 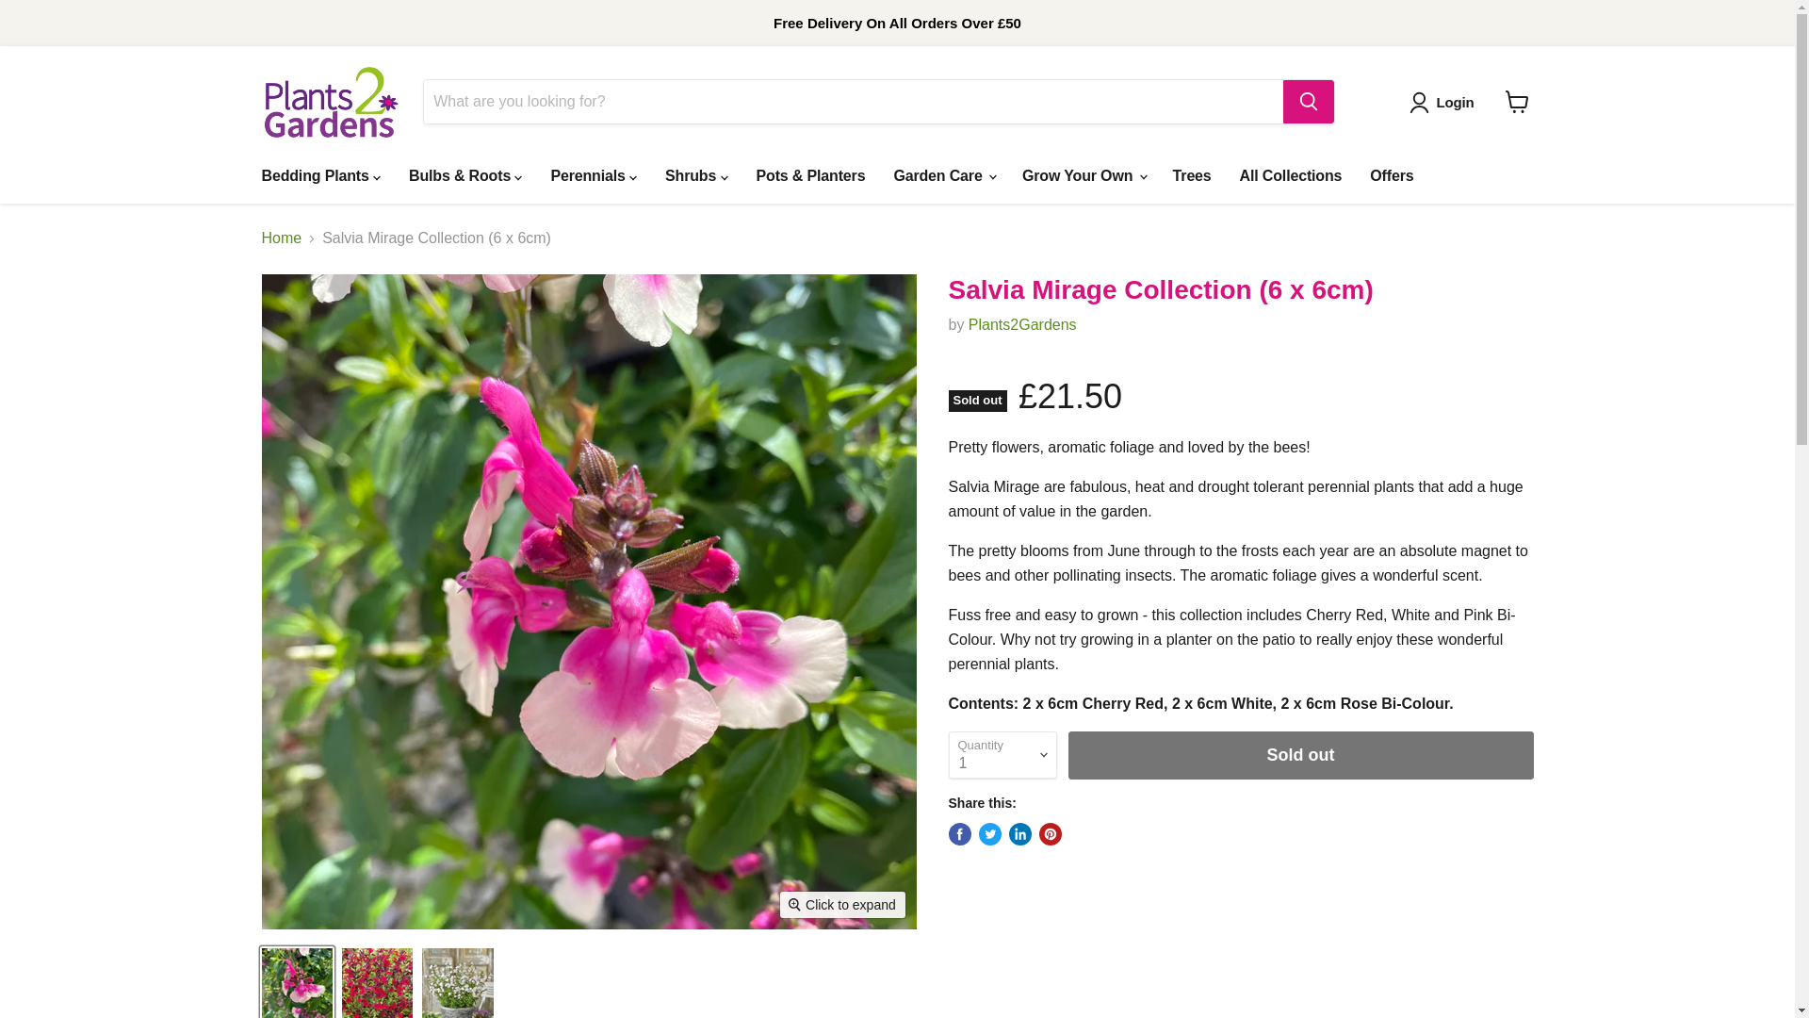 I want to click on Login, so click(x=1455, y=102).